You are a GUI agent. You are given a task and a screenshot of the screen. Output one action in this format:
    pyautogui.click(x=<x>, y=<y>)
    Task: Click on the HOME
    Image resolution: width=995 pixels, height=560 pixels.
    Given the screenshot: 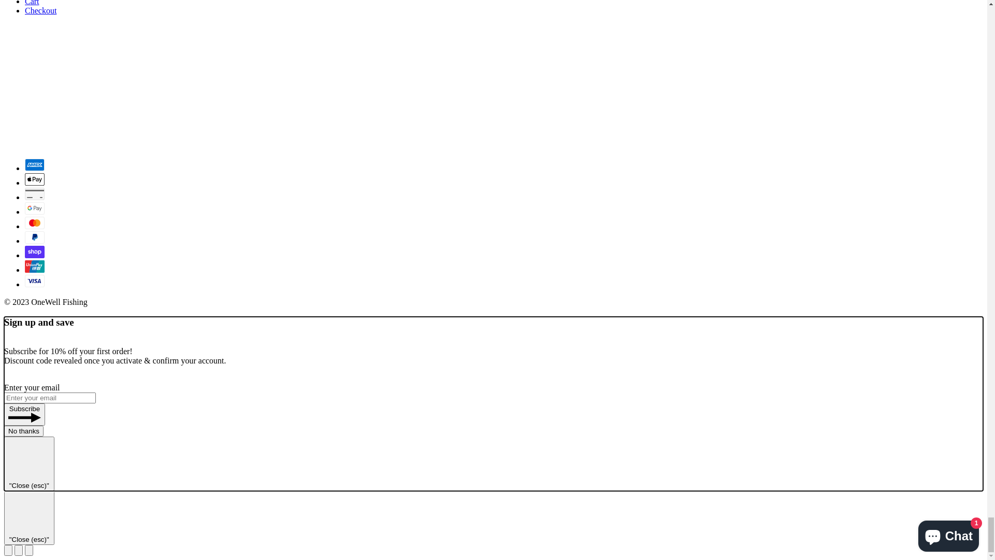 What is the action you would take?
    pyautogui.click(x=42, y=78)
    